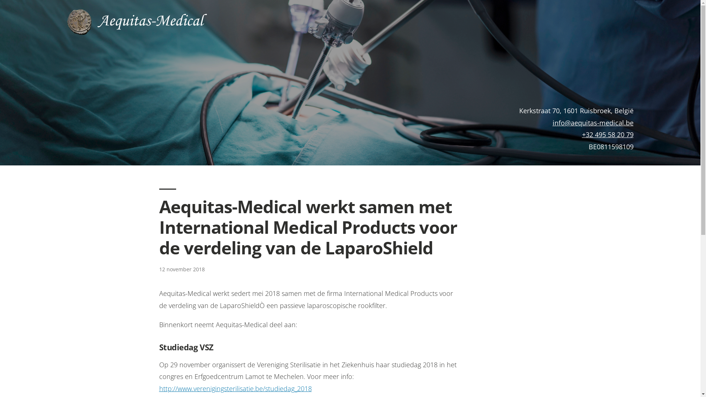  I want to click on Aequitas-Medical, so click(152, 21).